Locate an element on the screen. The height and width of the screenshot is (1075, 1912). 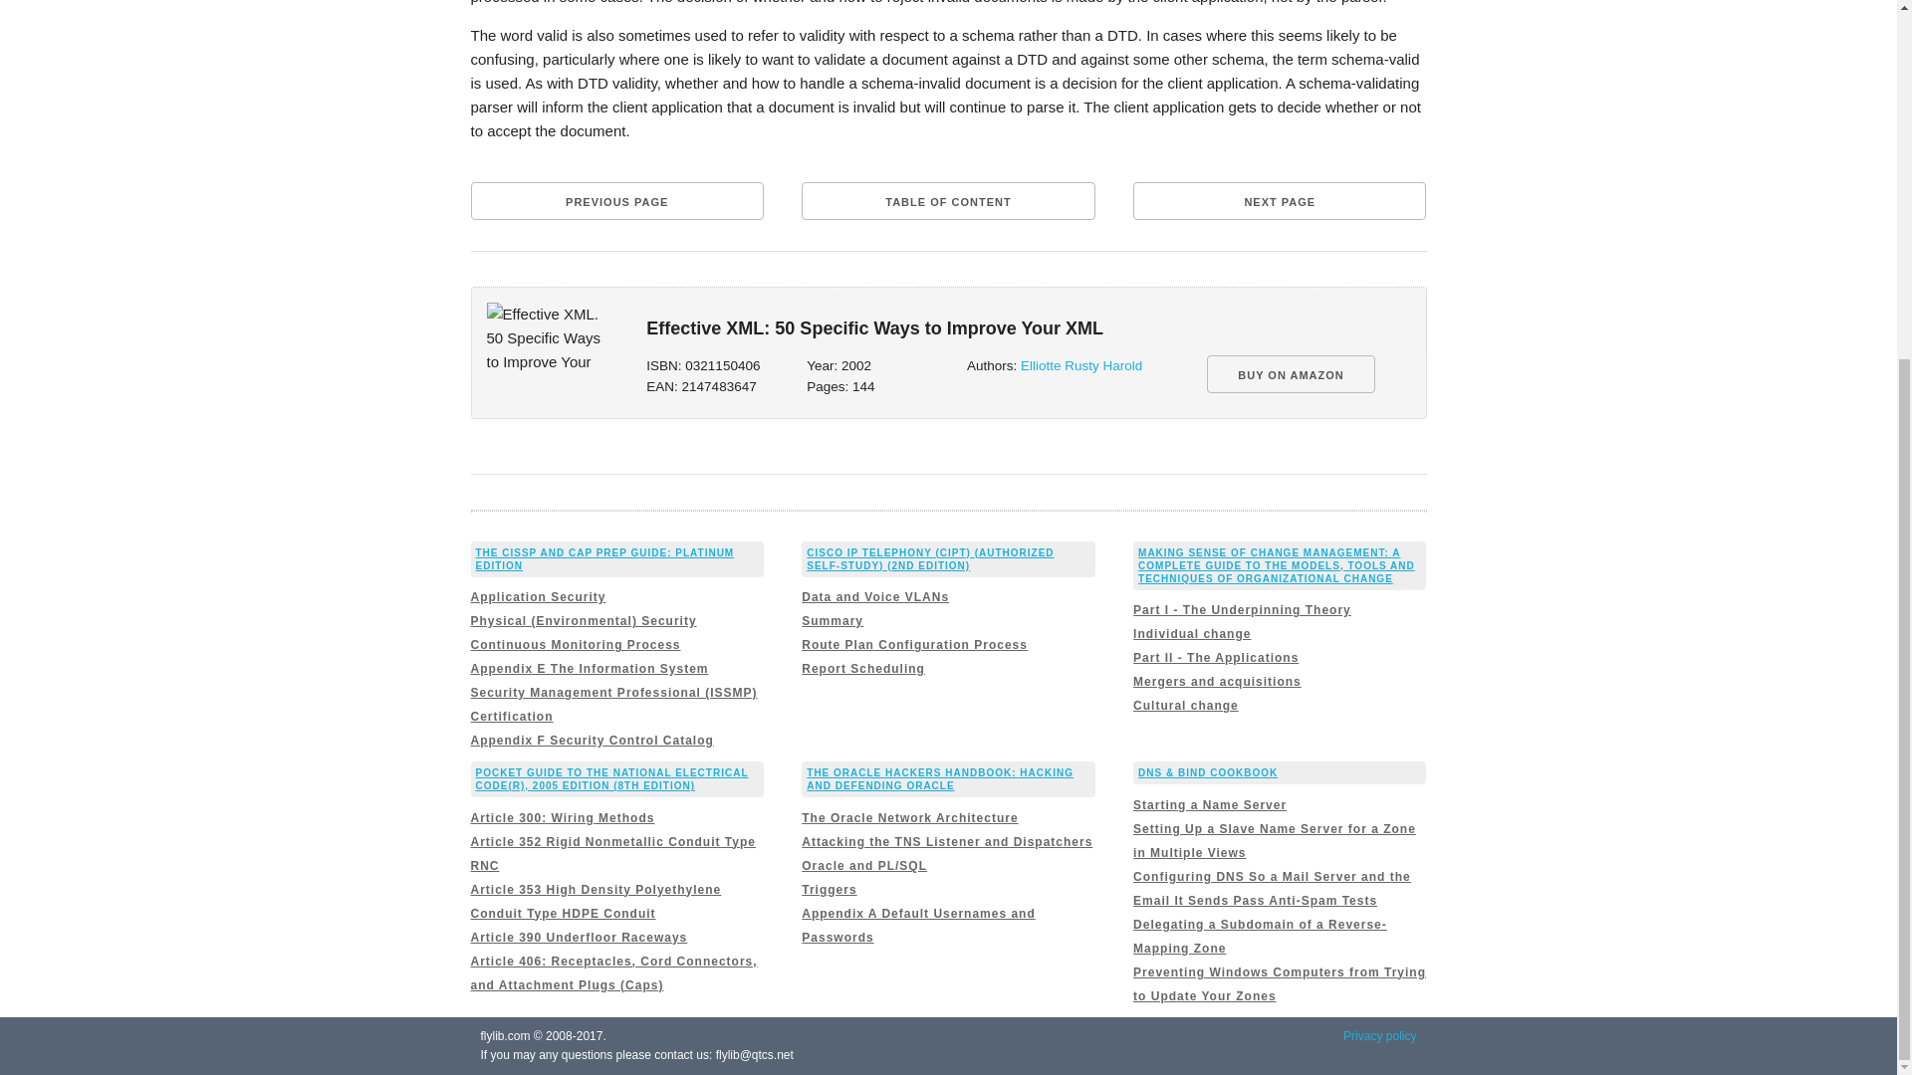
Data and Voice VLANs is located at coordinates (874, 596).